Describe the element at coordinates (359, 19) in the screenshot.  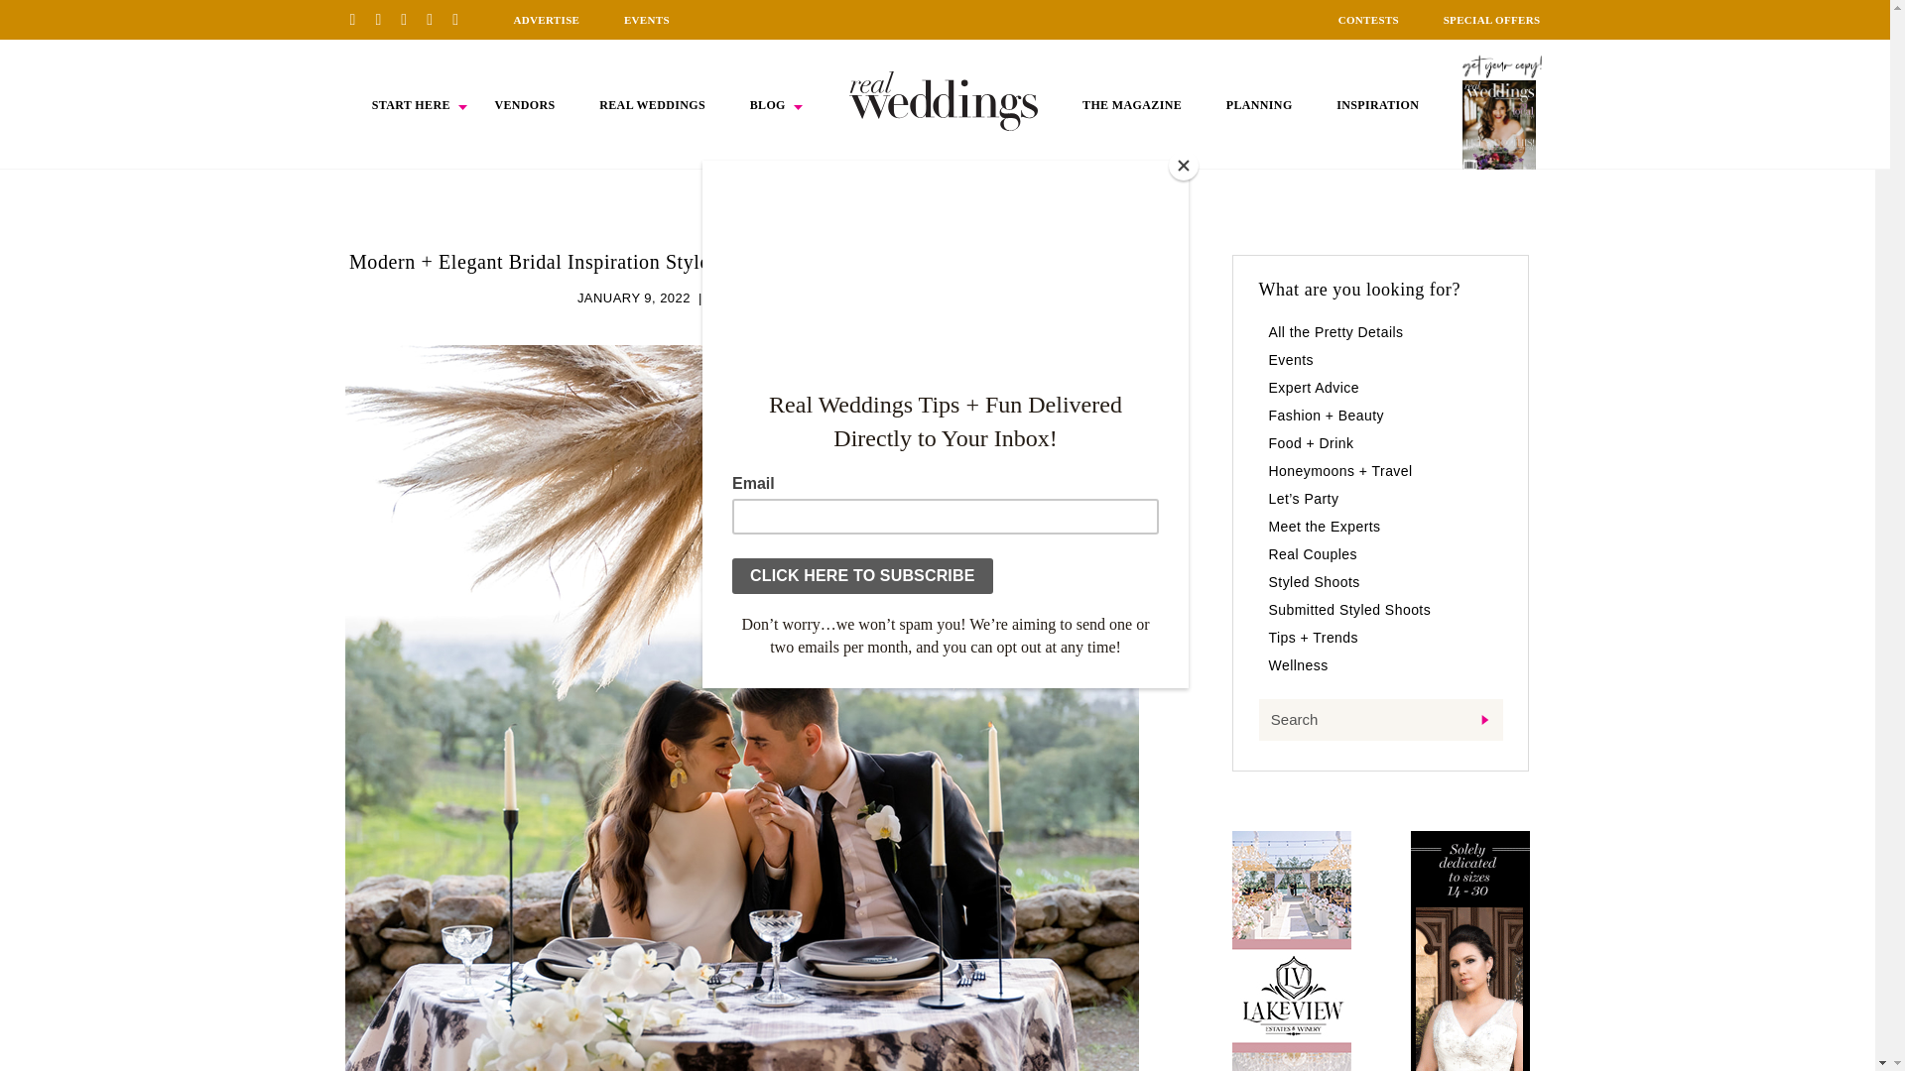
I see `Pinterest` at that location.